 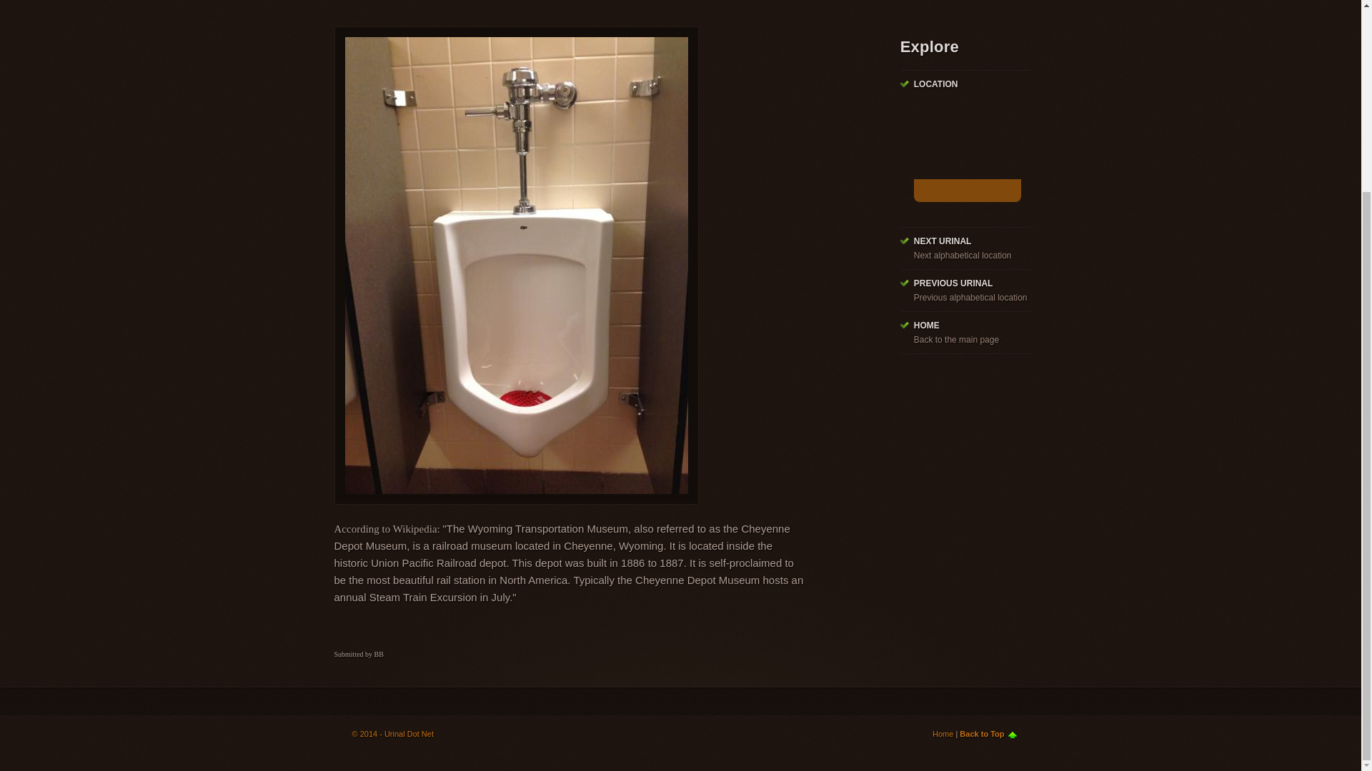 I want to click on Home, so click(x=943, y=733).